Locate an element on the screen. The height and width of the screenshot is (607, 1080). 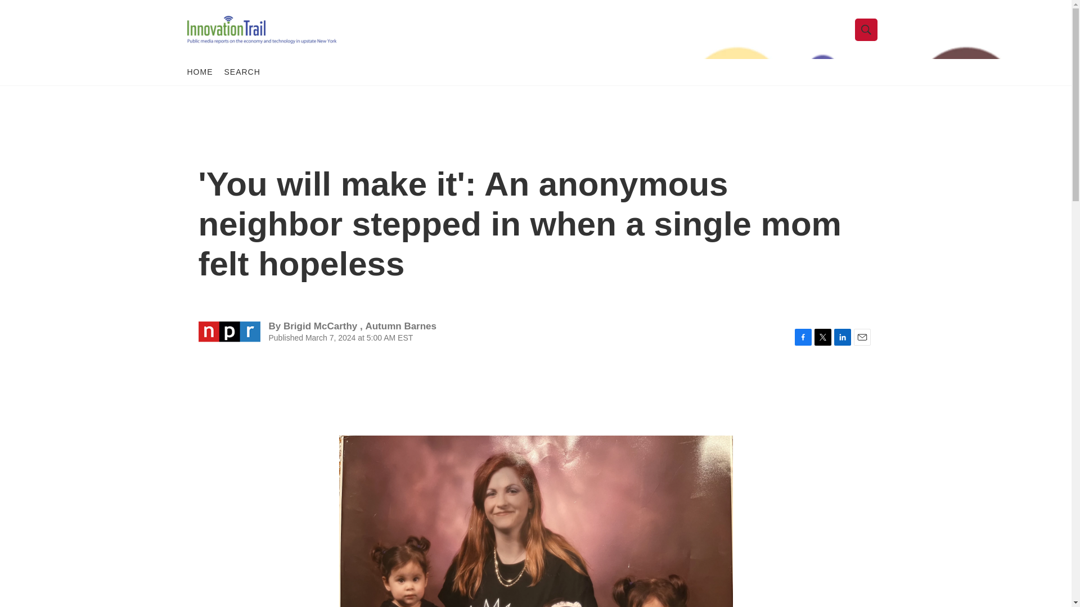
Email is located at coordinates (862, 337).